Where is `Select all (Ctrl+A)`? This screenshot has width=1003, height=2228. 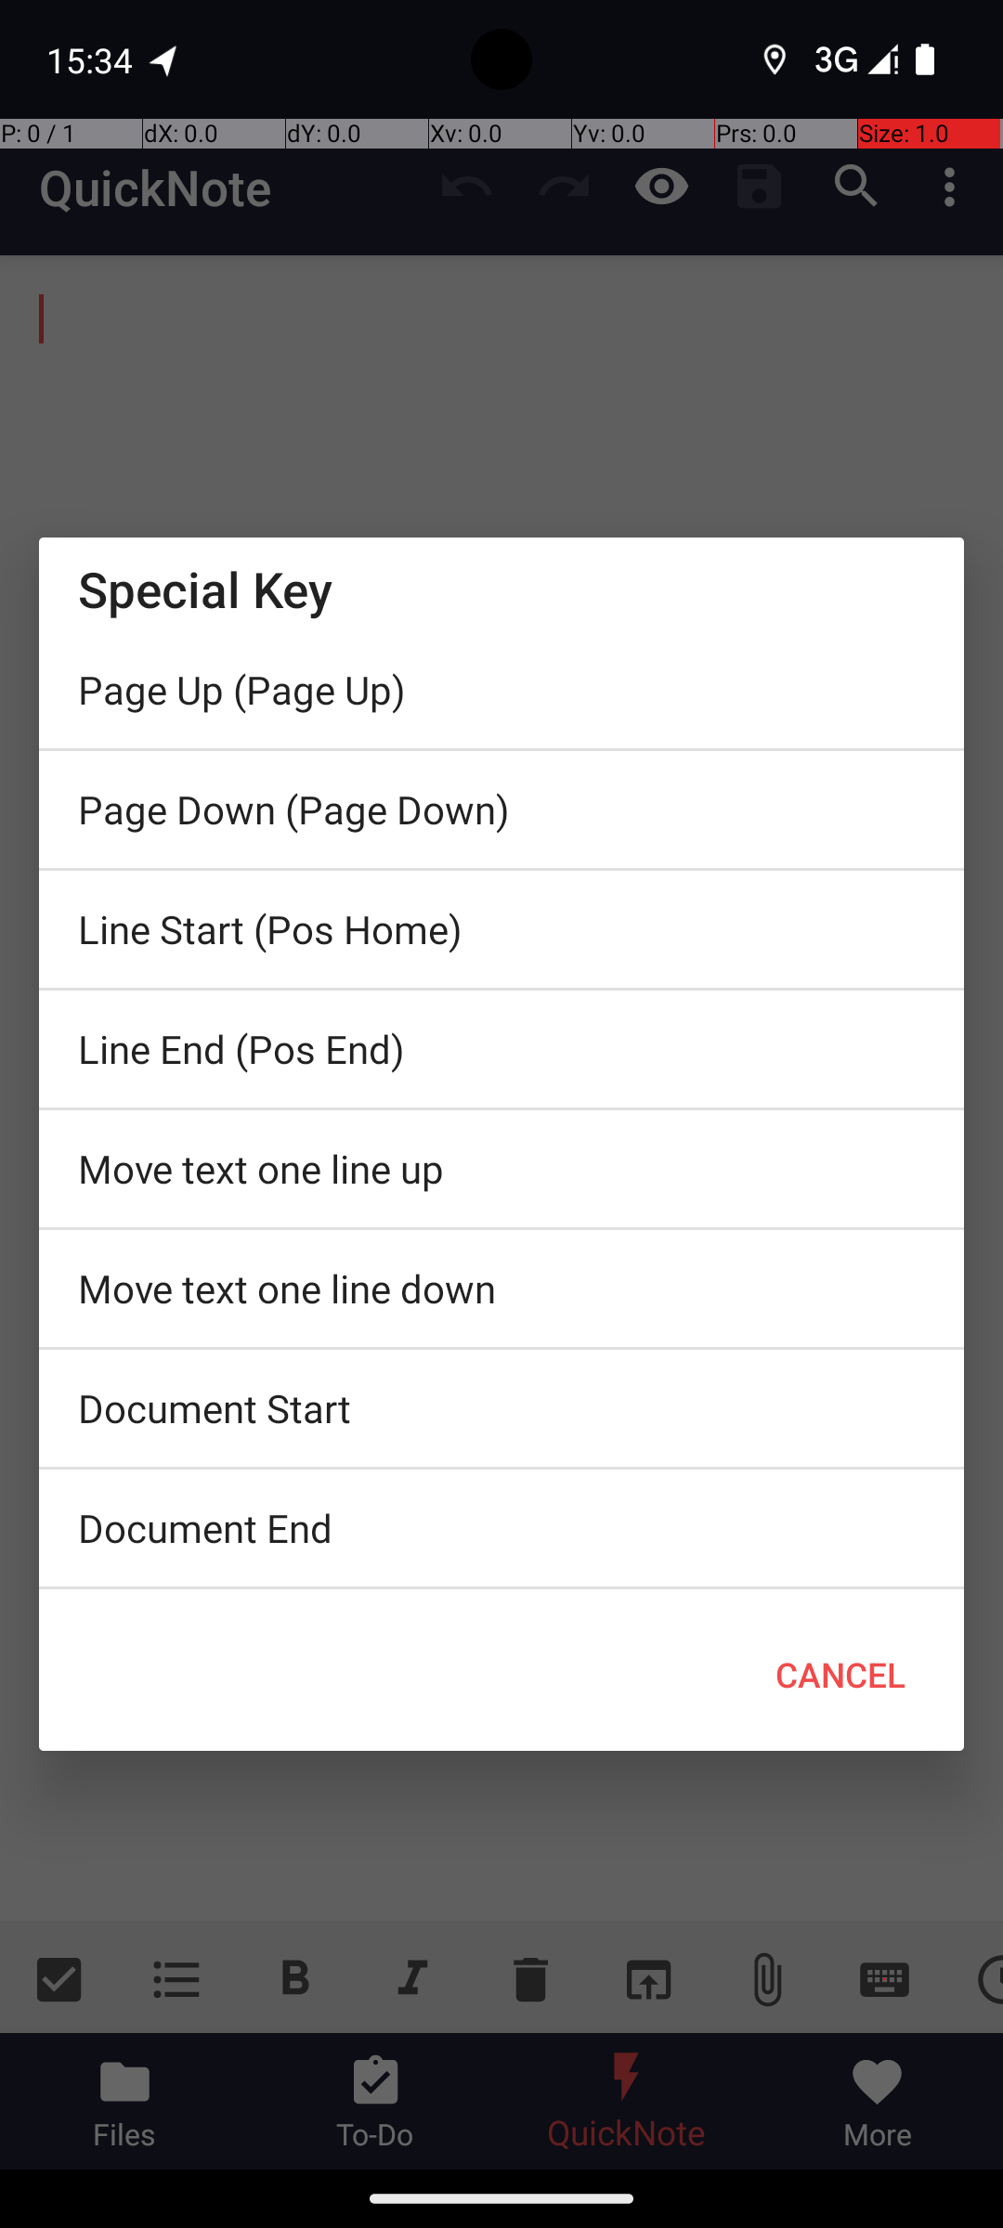
Select all (Ctrl+A) is located at coordinates (501, 1594).